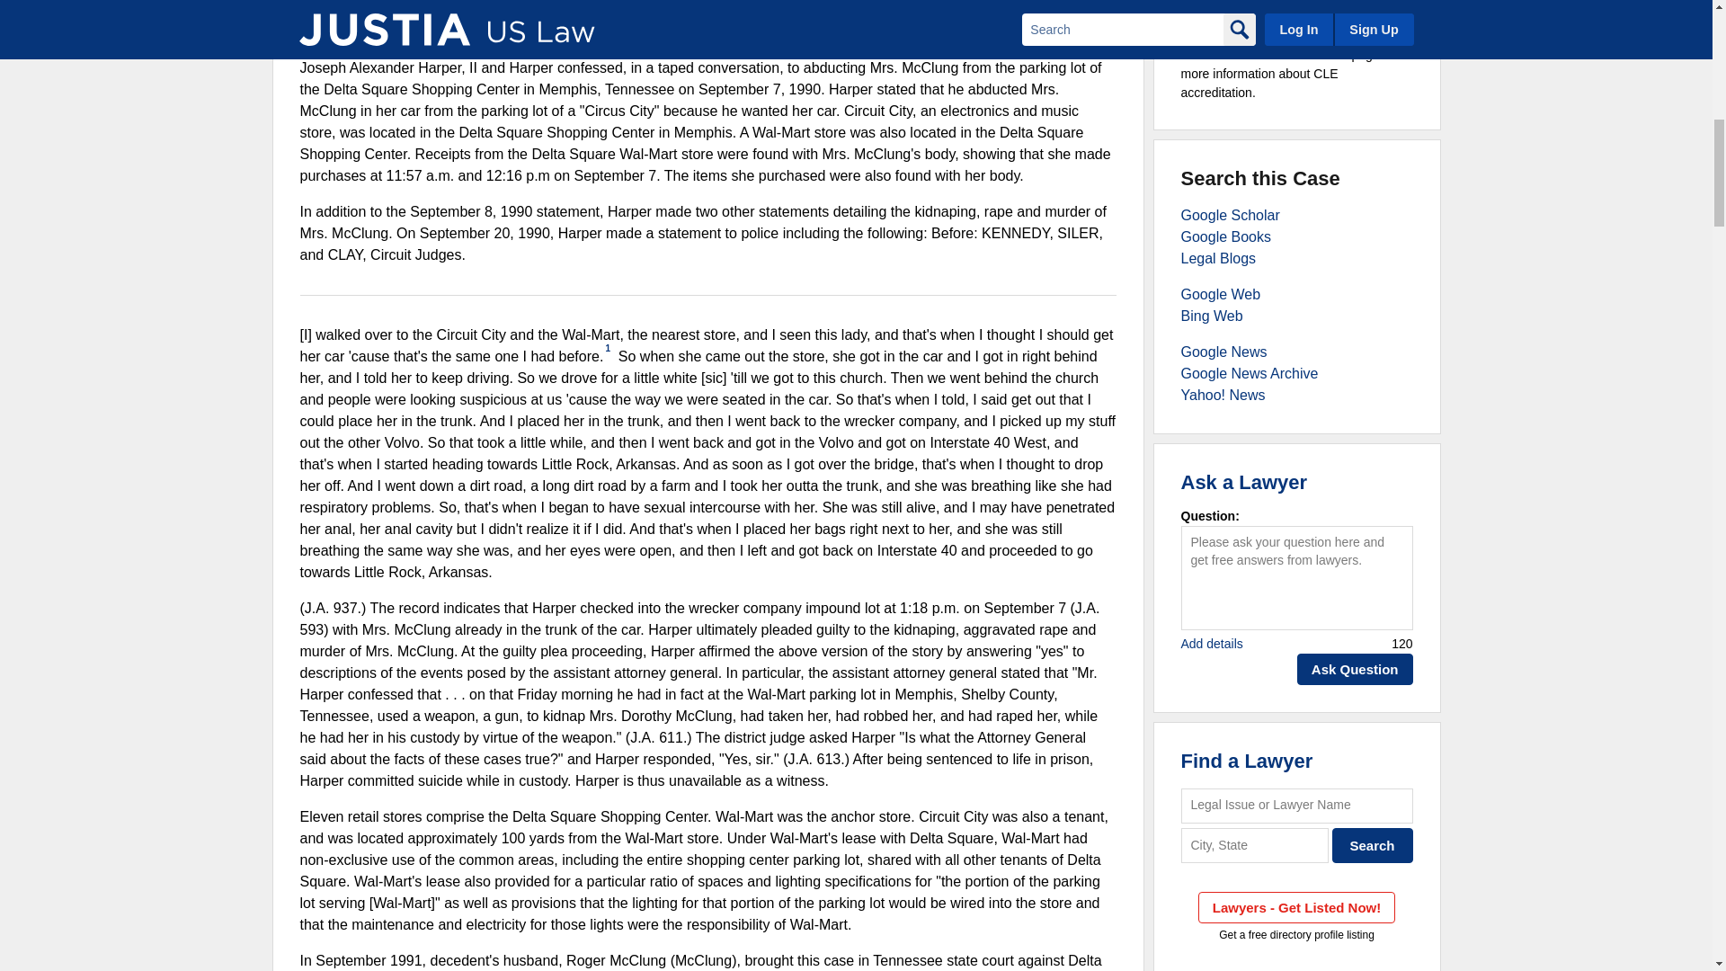 The width and height of the screenshot is (1726, 971). Describe the element at coordinates (1218, 257) in the screenshot. I see `Law - Legal Blogs` at that location.